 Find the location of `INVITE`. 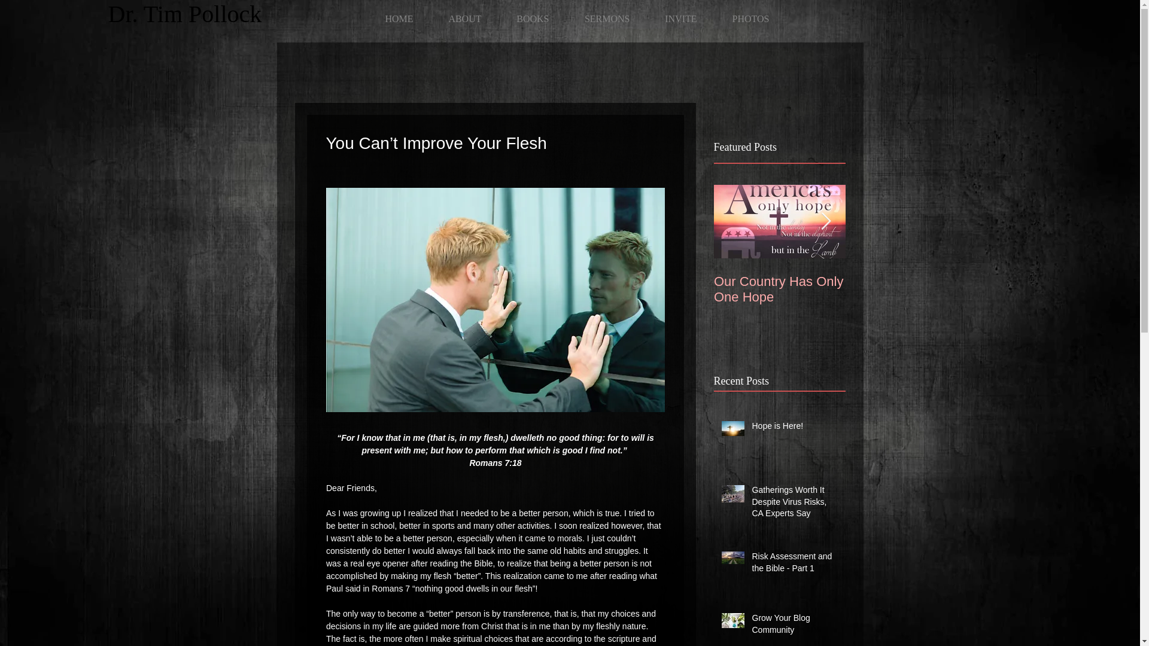

INVITE is located at coordinates (674, 13).